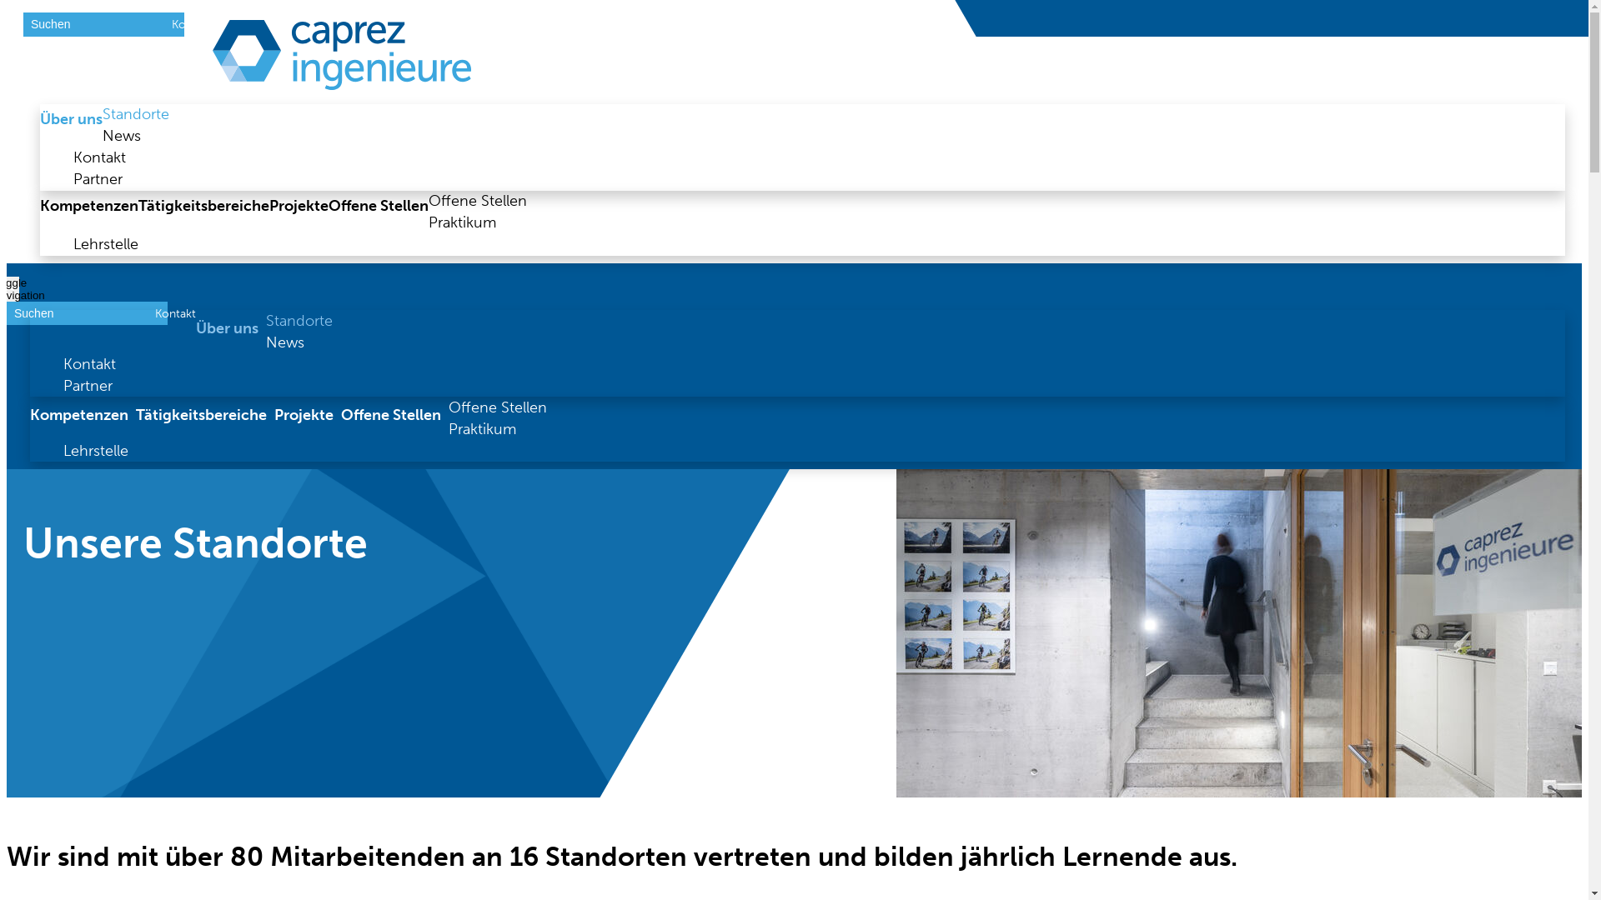 The width and height of the screenshot is (1601, 900). Describe the element at coordinates (289, 342) in the screenshot. I see `News` at that location.